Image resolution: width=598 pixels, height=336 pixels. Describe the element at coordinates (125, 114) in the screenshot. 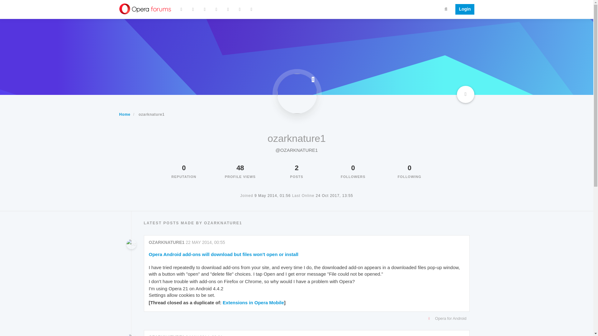

I see `Home` at that location.